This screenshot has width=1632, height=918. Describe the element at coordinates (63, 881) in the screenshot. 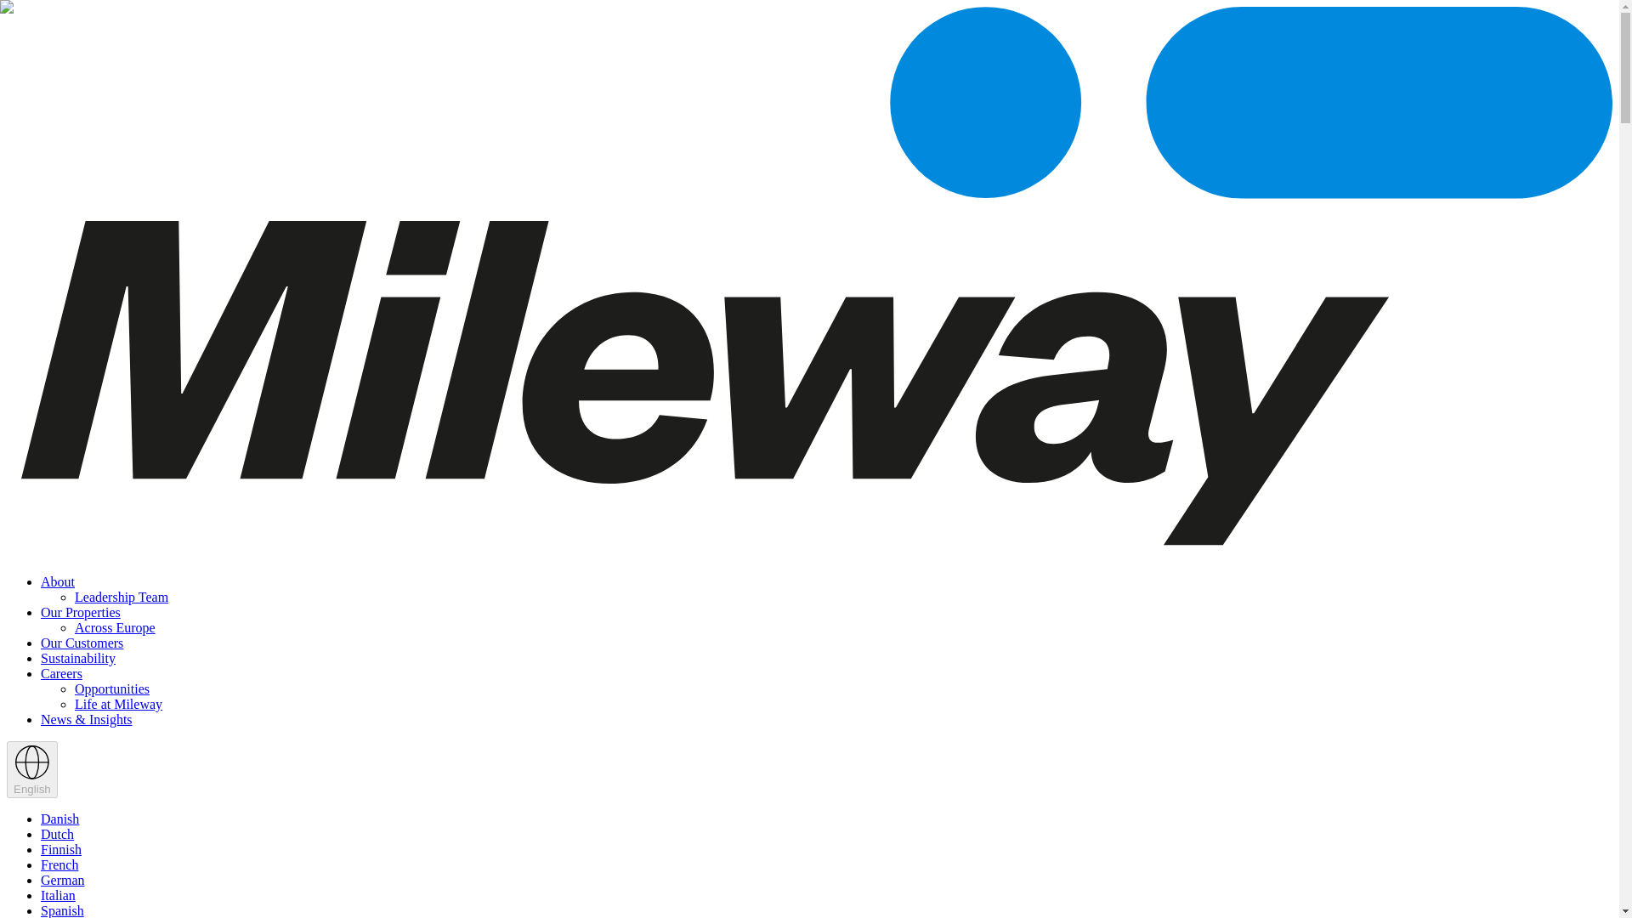

I see `German` at that location.